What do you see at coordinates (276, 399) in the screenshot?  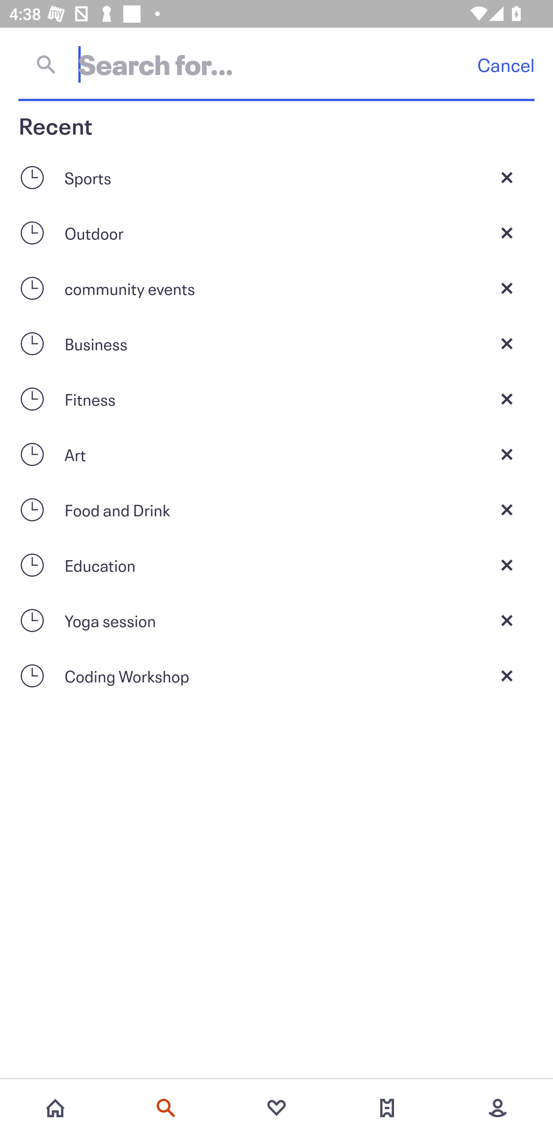 I see `Fitness Close current screen` at bounding box center [276, 399].